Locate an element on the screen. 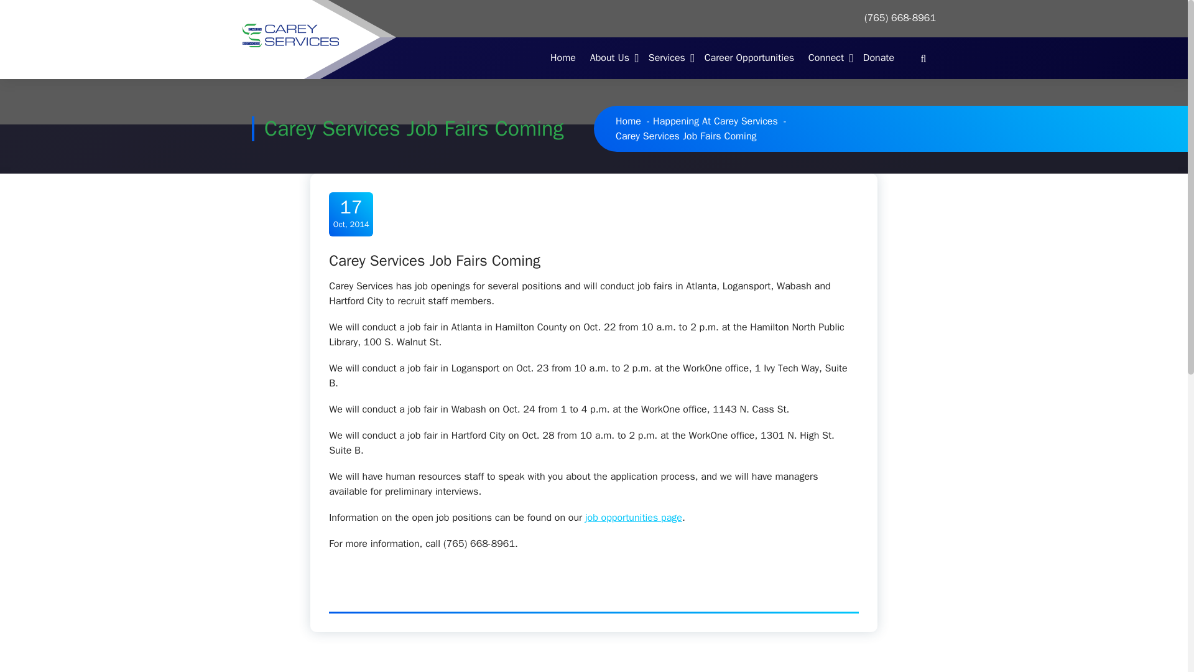 This screenshot has height=672, width=1194. Career Opportunities is located at coordinates (749, 58).